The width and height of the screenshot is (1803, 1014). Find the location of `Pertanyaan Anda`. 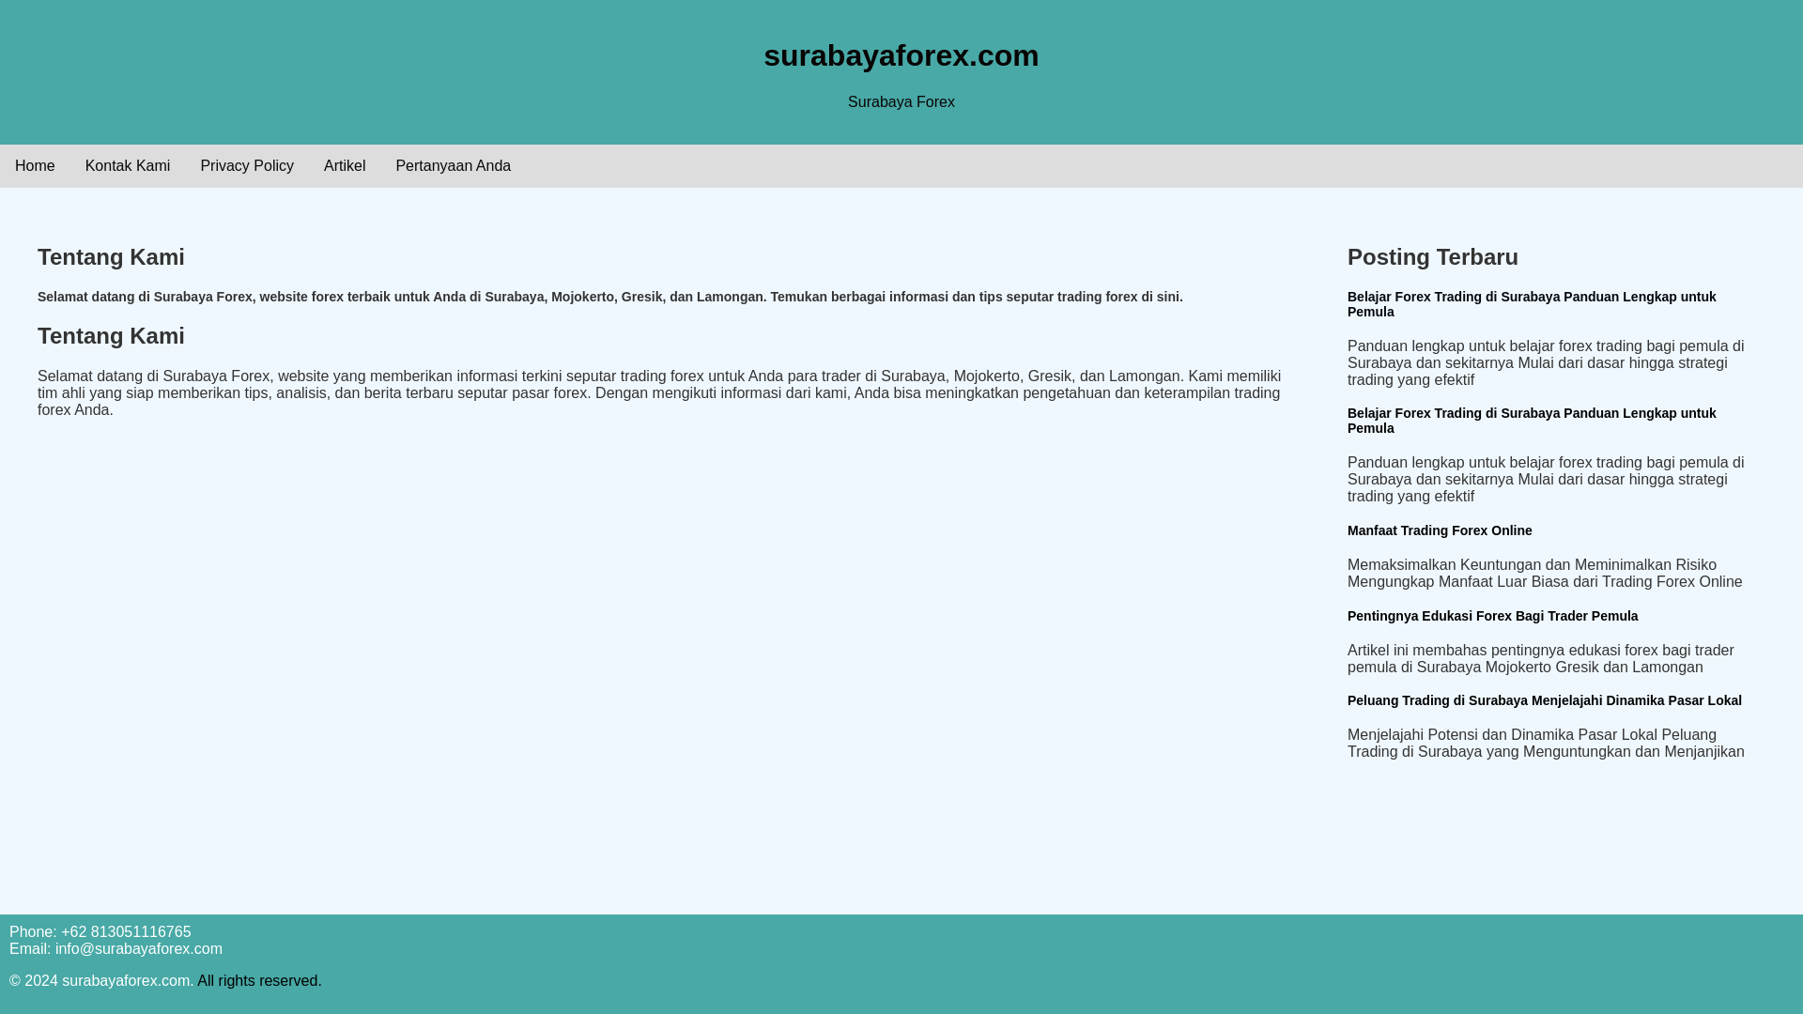

Pertanyaan Anda is located at coordinates (453, 165).